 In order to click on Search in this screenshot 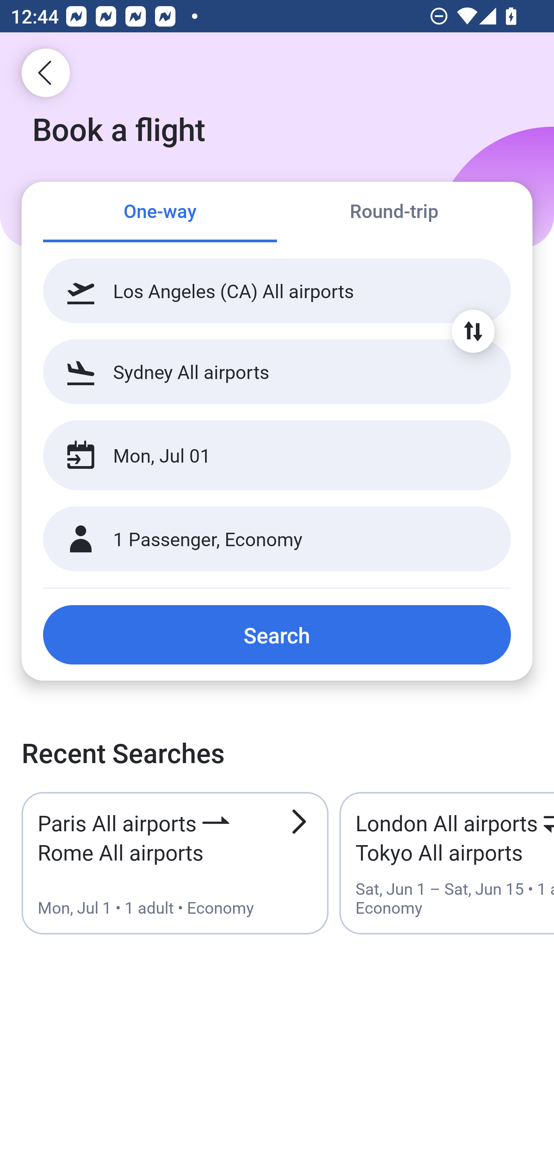, I will do `click(277, 634)`.